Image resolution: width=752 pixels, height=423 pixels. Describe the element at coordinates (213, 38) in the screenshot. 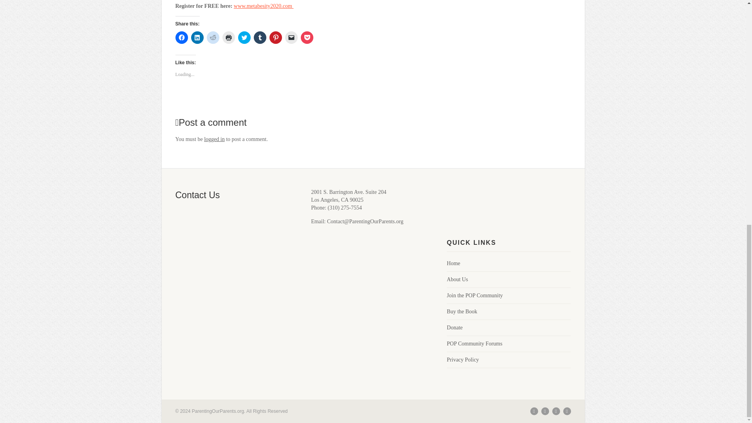

I see `Click to share on Reddit` at that location.